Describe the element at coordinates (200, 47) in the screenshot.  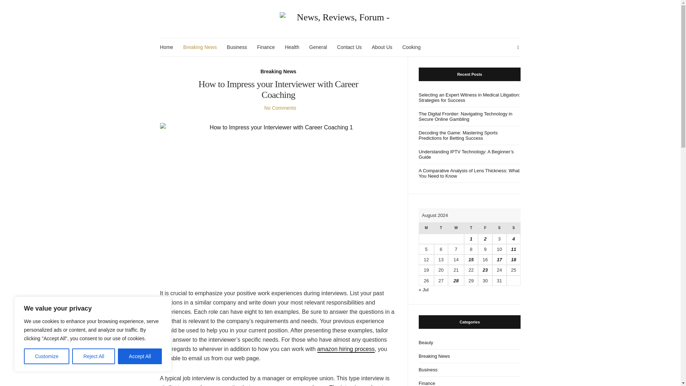
I see `Breaking News` at that location.